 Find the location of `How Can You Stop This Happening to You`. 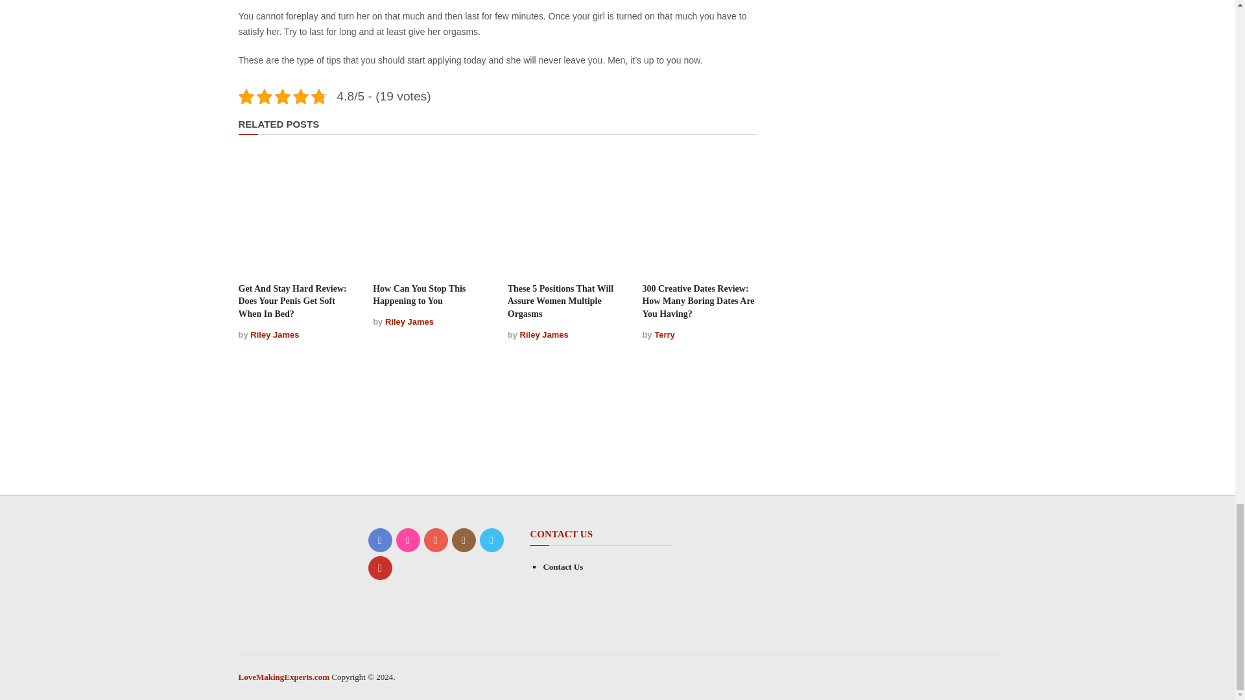

How Can You Stop This Happening to You is located at coordinates (419, 296).